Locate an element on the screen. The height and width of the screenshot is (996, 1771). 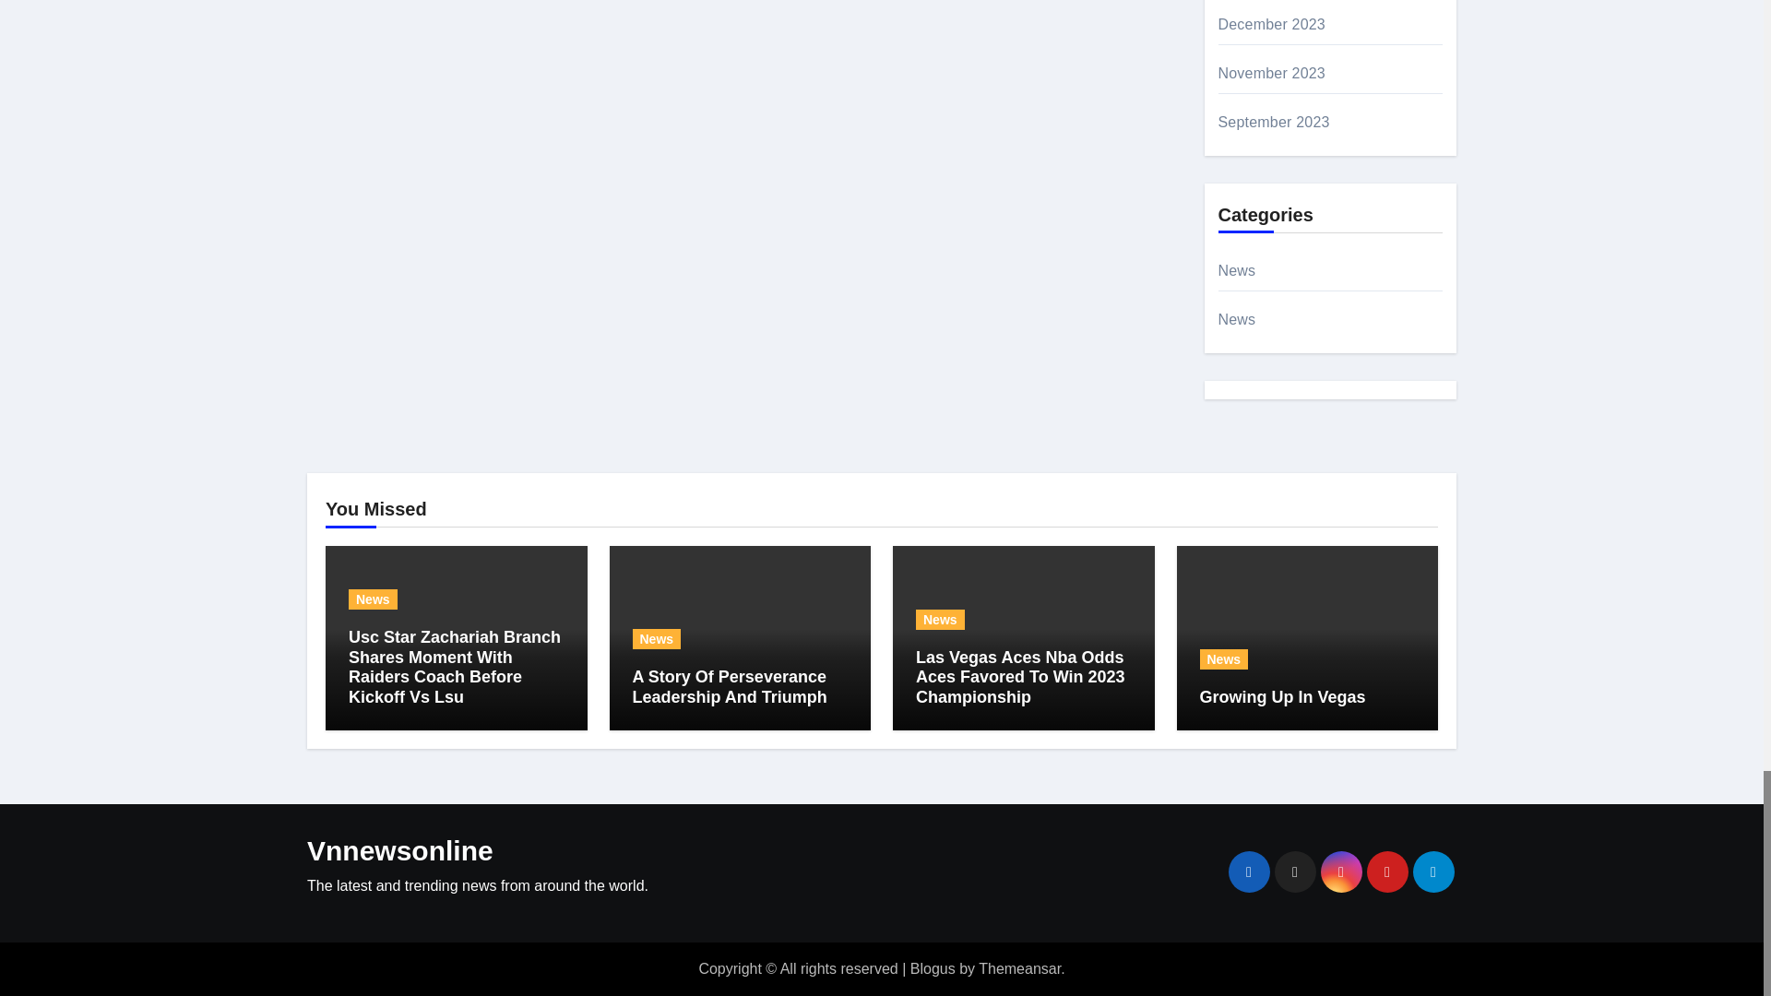
Permalink to: Growing Up In Vegas is located at coordinates (1282, 697).